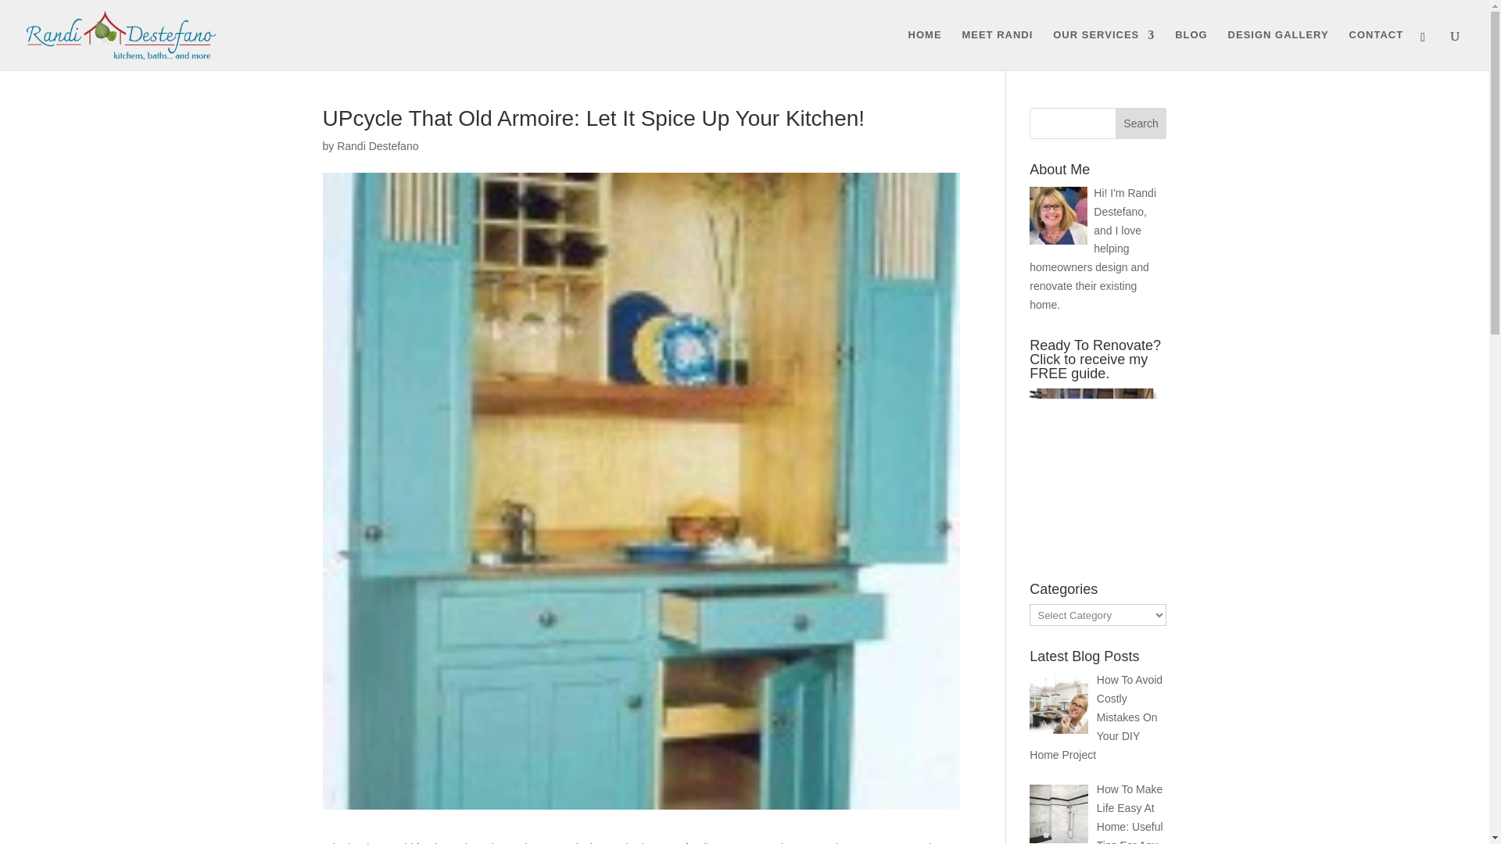 The width and height of the screenshot is (1501, 844). I want to click on Search, so click(1141, 123).